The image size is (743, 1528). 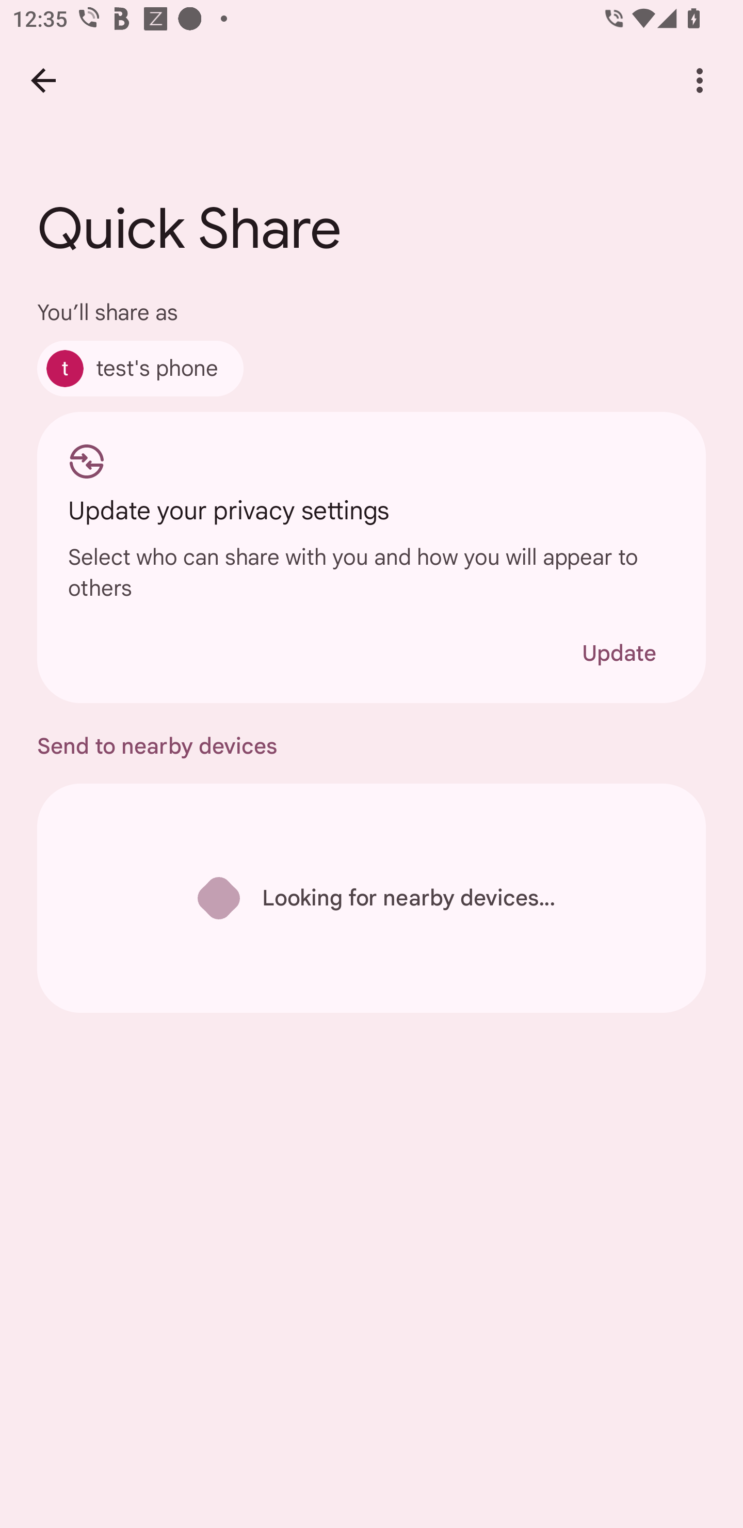 What do you see at coordinates (700, 79) in the screenshot?
I see `More` at bounding box center [700, 79].